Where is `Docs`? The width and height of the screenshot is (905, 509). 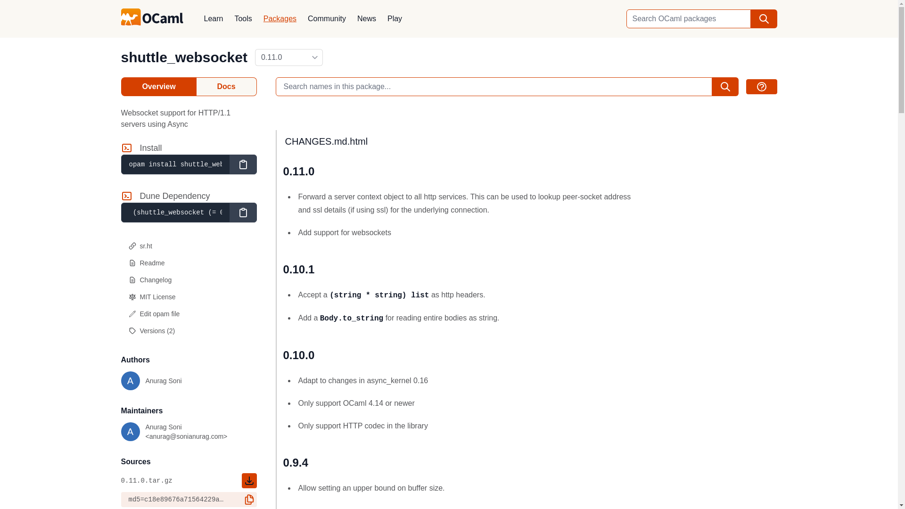
Docs is located at coordinates (188, 297).